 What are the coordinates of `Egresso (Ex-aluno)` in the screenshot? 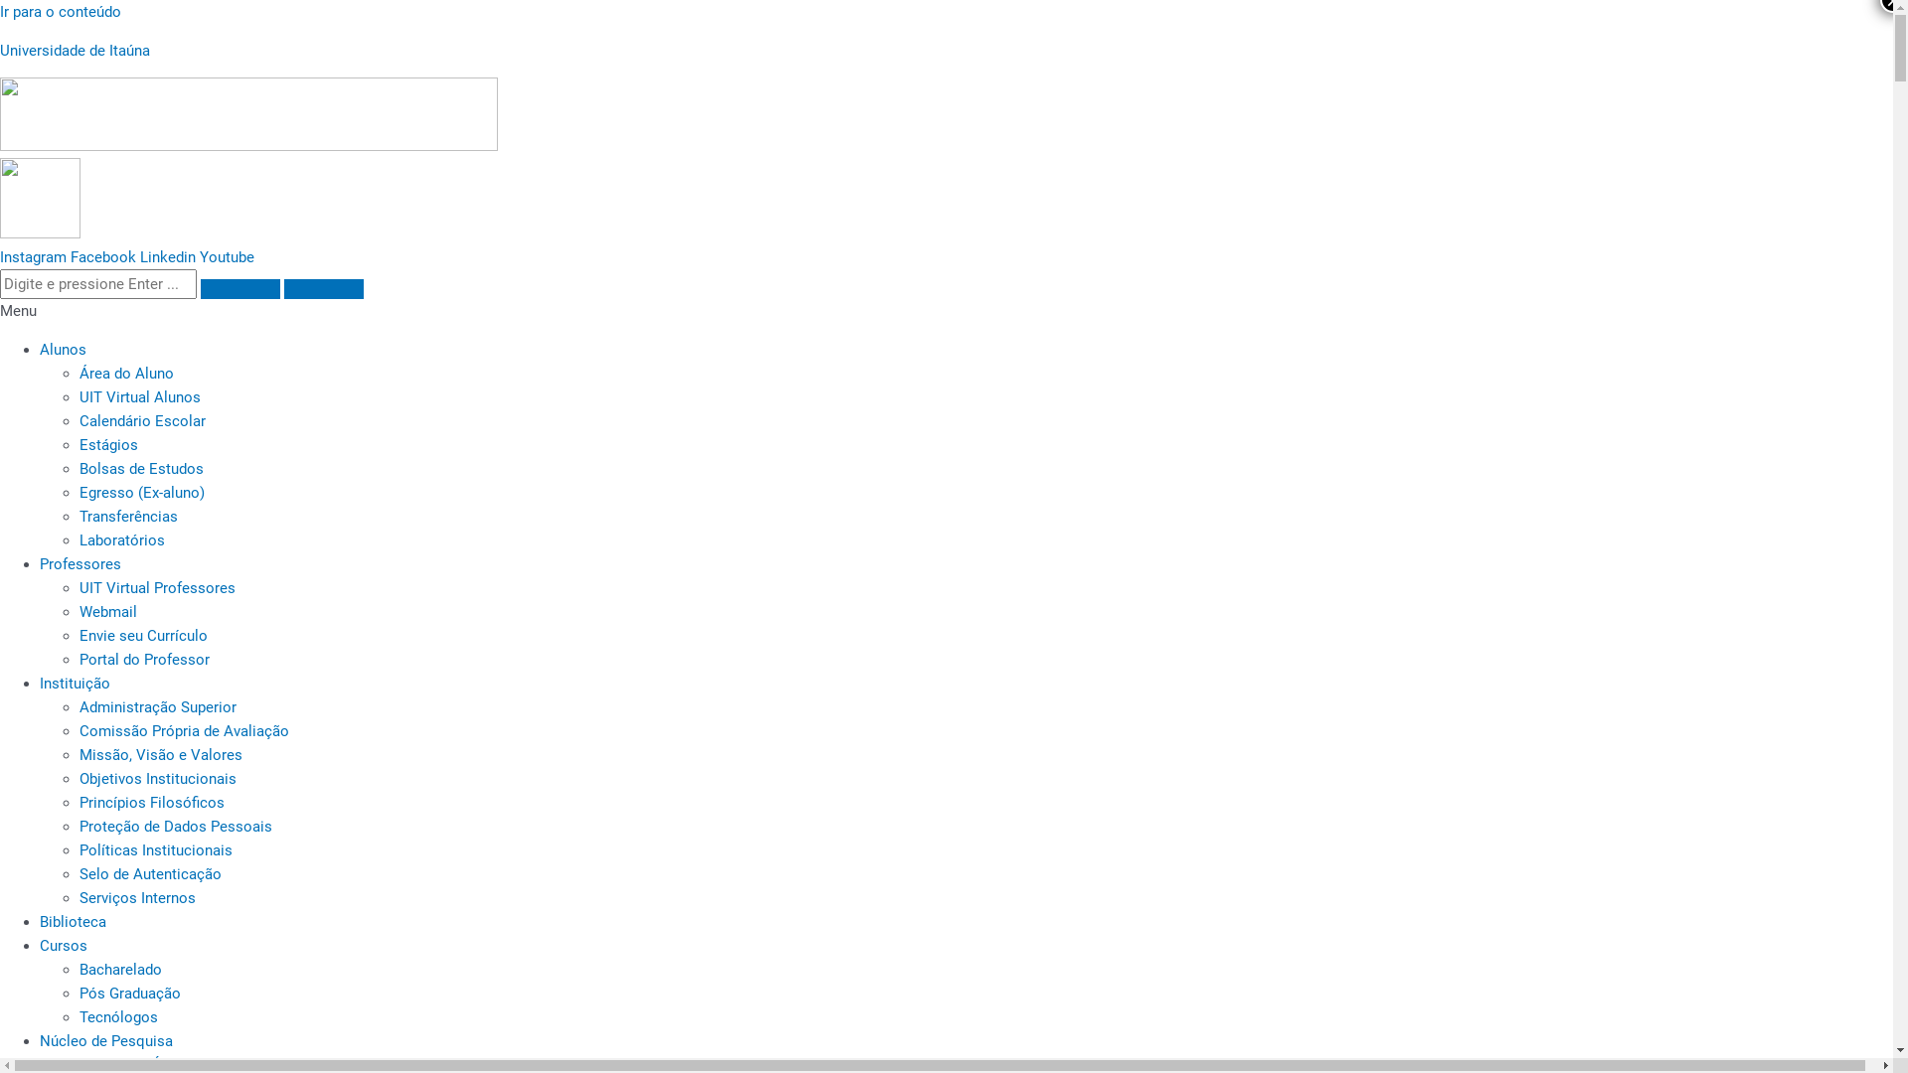 It's located at (142, 493).